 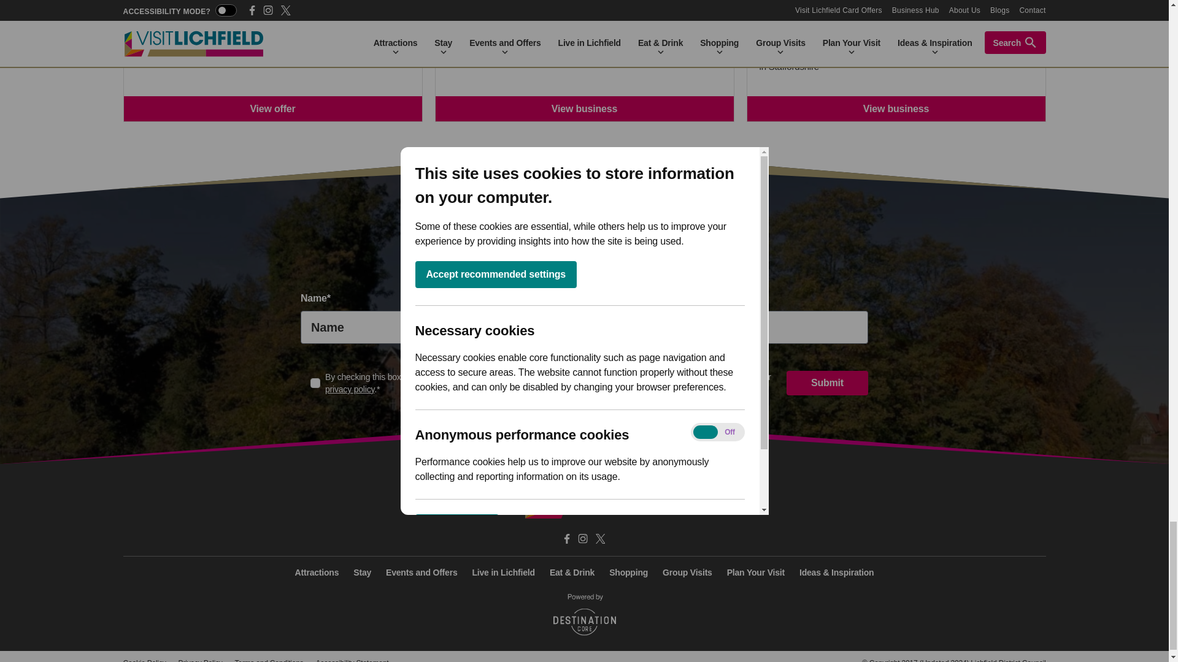 What do you see at coordinates (600, 538) in the screenshot?
I see `Visit Lichfield Twitter` at bounding box center [600, 538].